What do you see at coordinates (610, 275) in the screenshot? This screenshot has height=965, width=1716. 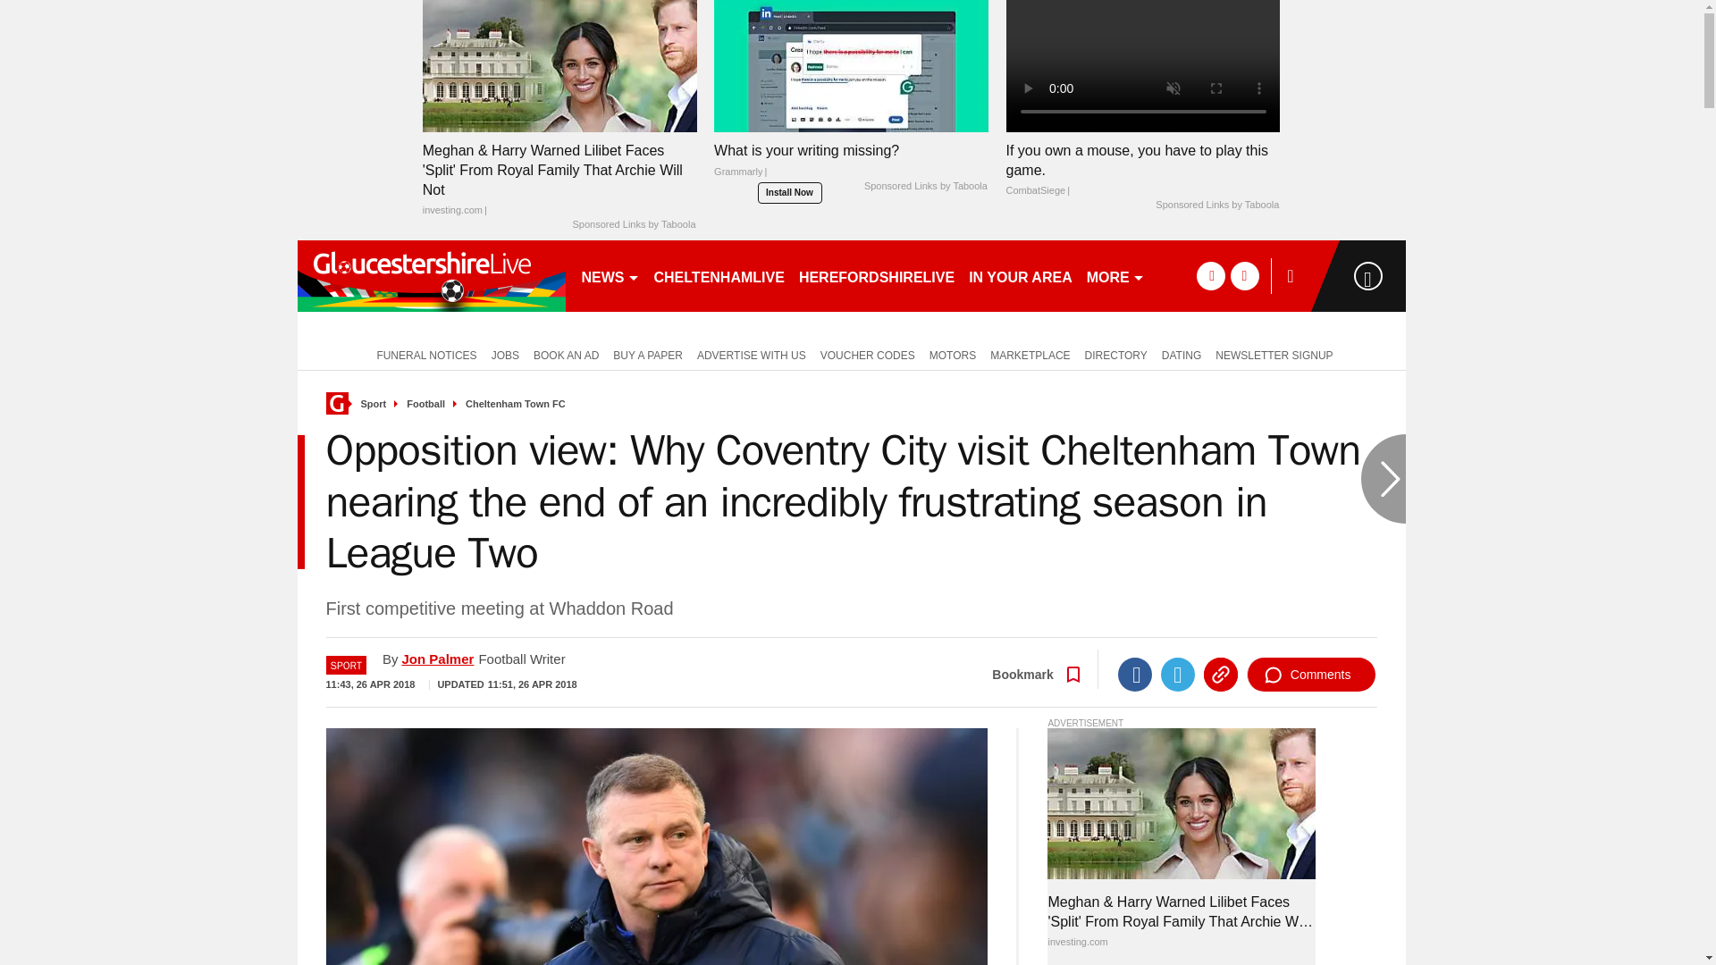 I see `NEWS` at bounding box center [610, 275].